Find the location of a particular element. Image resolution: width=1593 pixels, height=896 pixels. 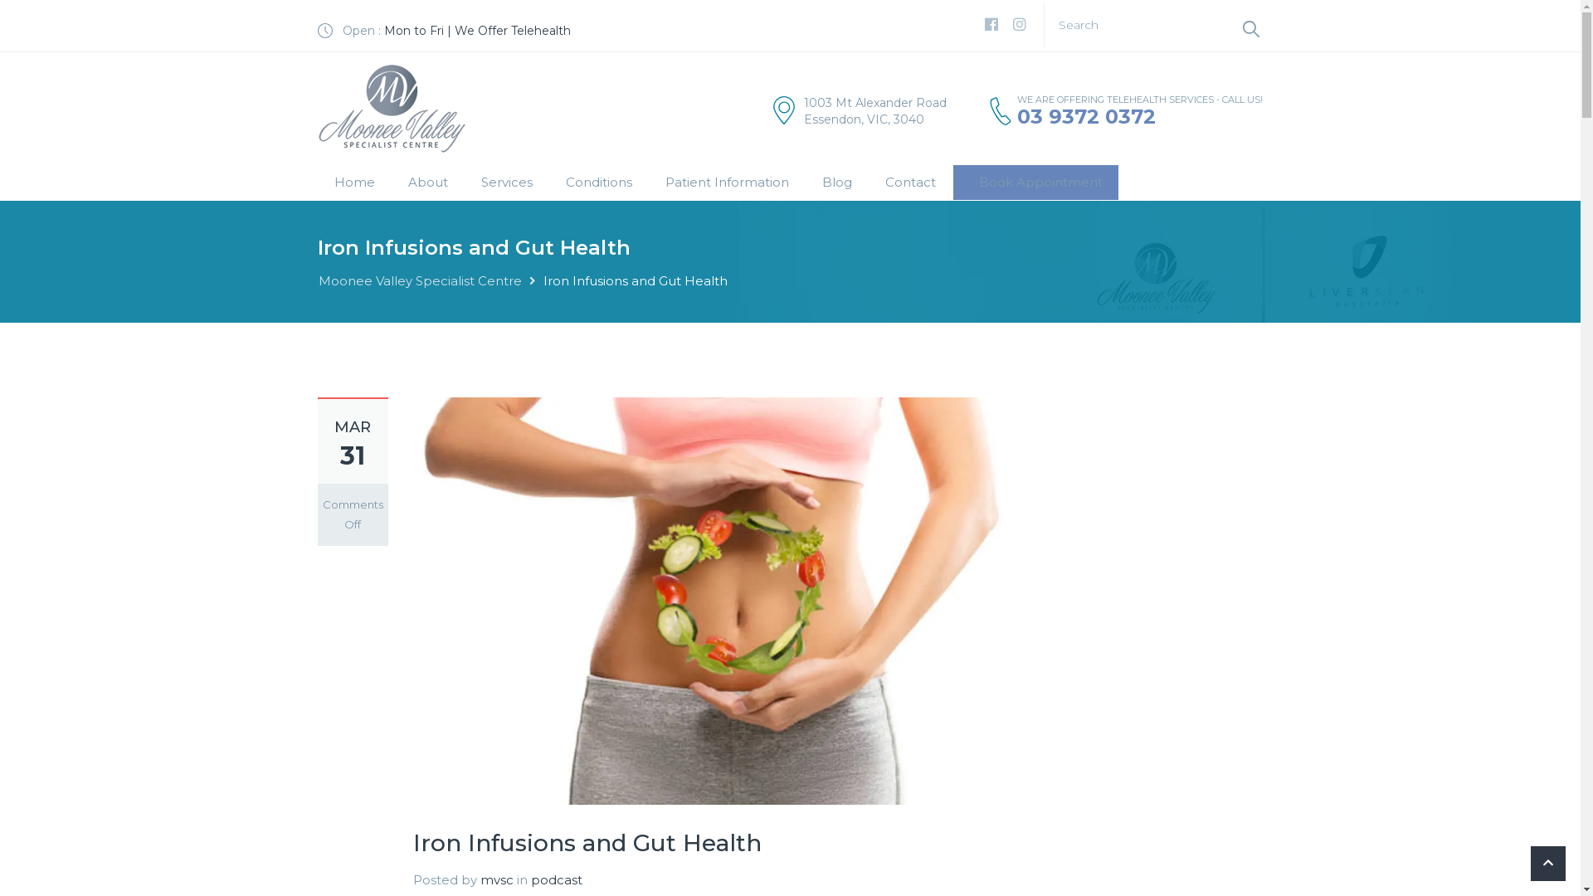

Conditions is located at coordinates (598, 183).